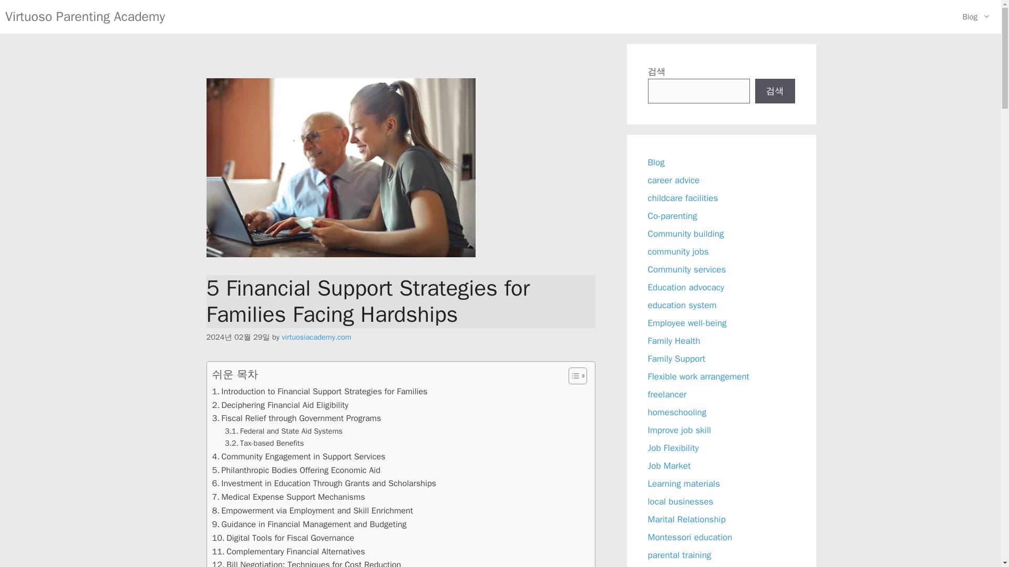 This screenshot has height=567, width=1009. I want to click on Fiscal Relief through Government Programs, so click(296, 418).